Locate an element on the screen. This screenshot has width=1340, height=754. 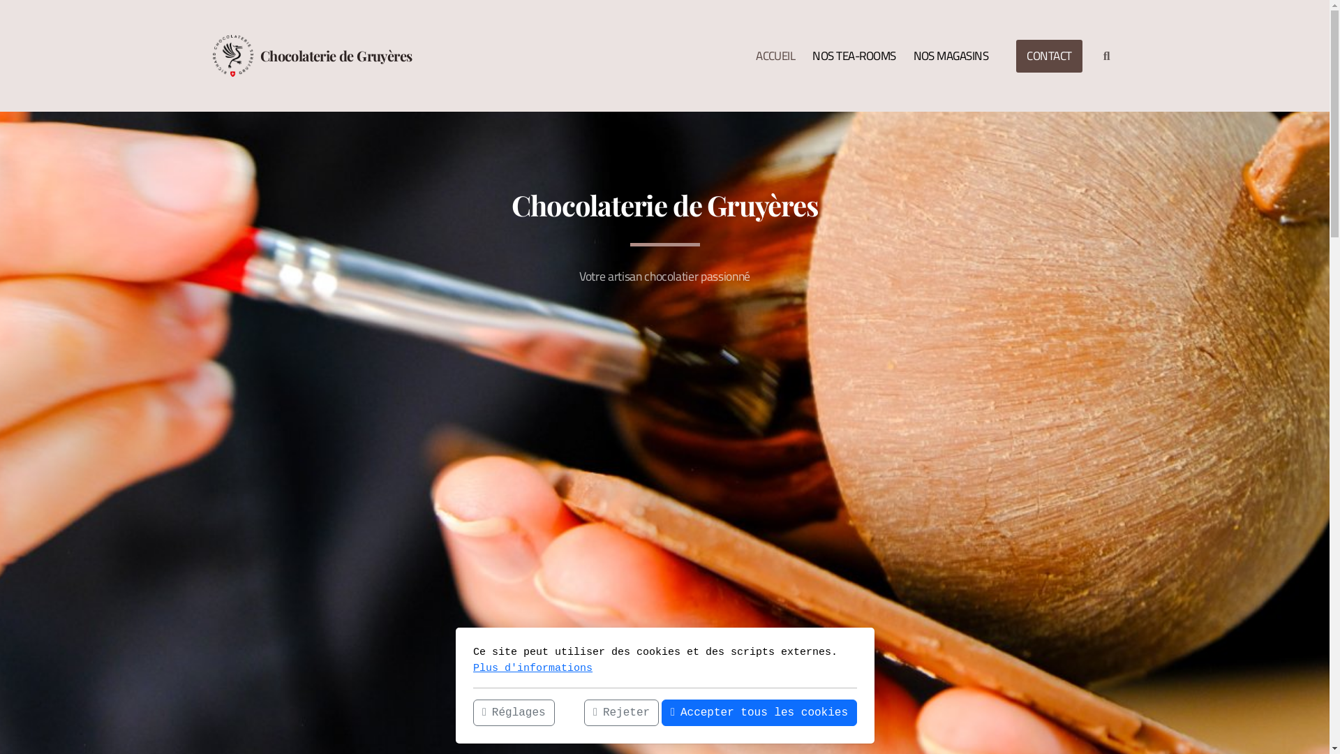
Accepter tous les cookies is located at coordinates (759, 713).